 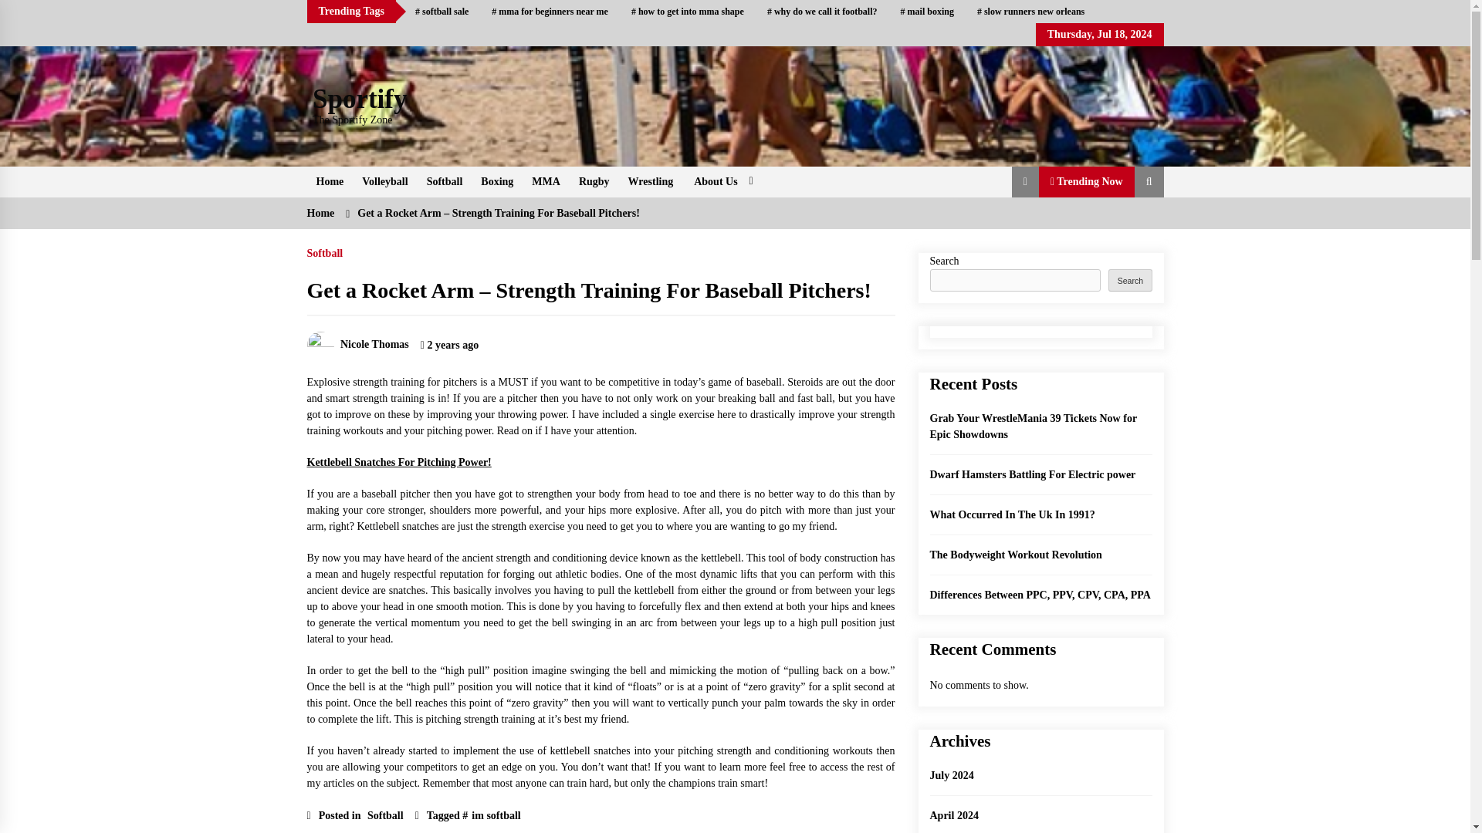 I want to click on Rugby, so click(x=594, y=182).